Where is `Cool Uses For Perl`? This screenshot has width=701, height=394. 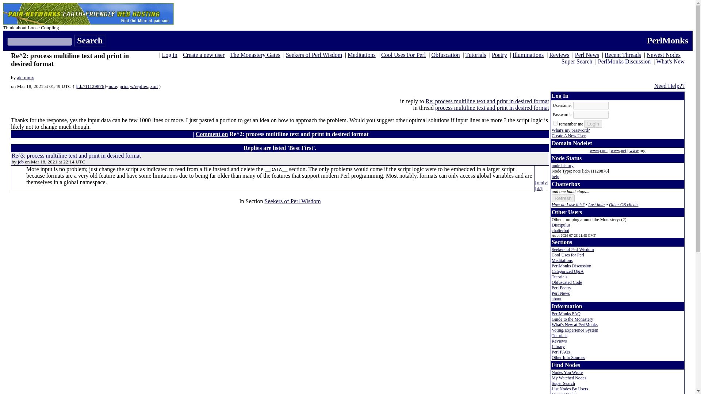
Cool Uses For Perl is located at coordinates (403, 55).